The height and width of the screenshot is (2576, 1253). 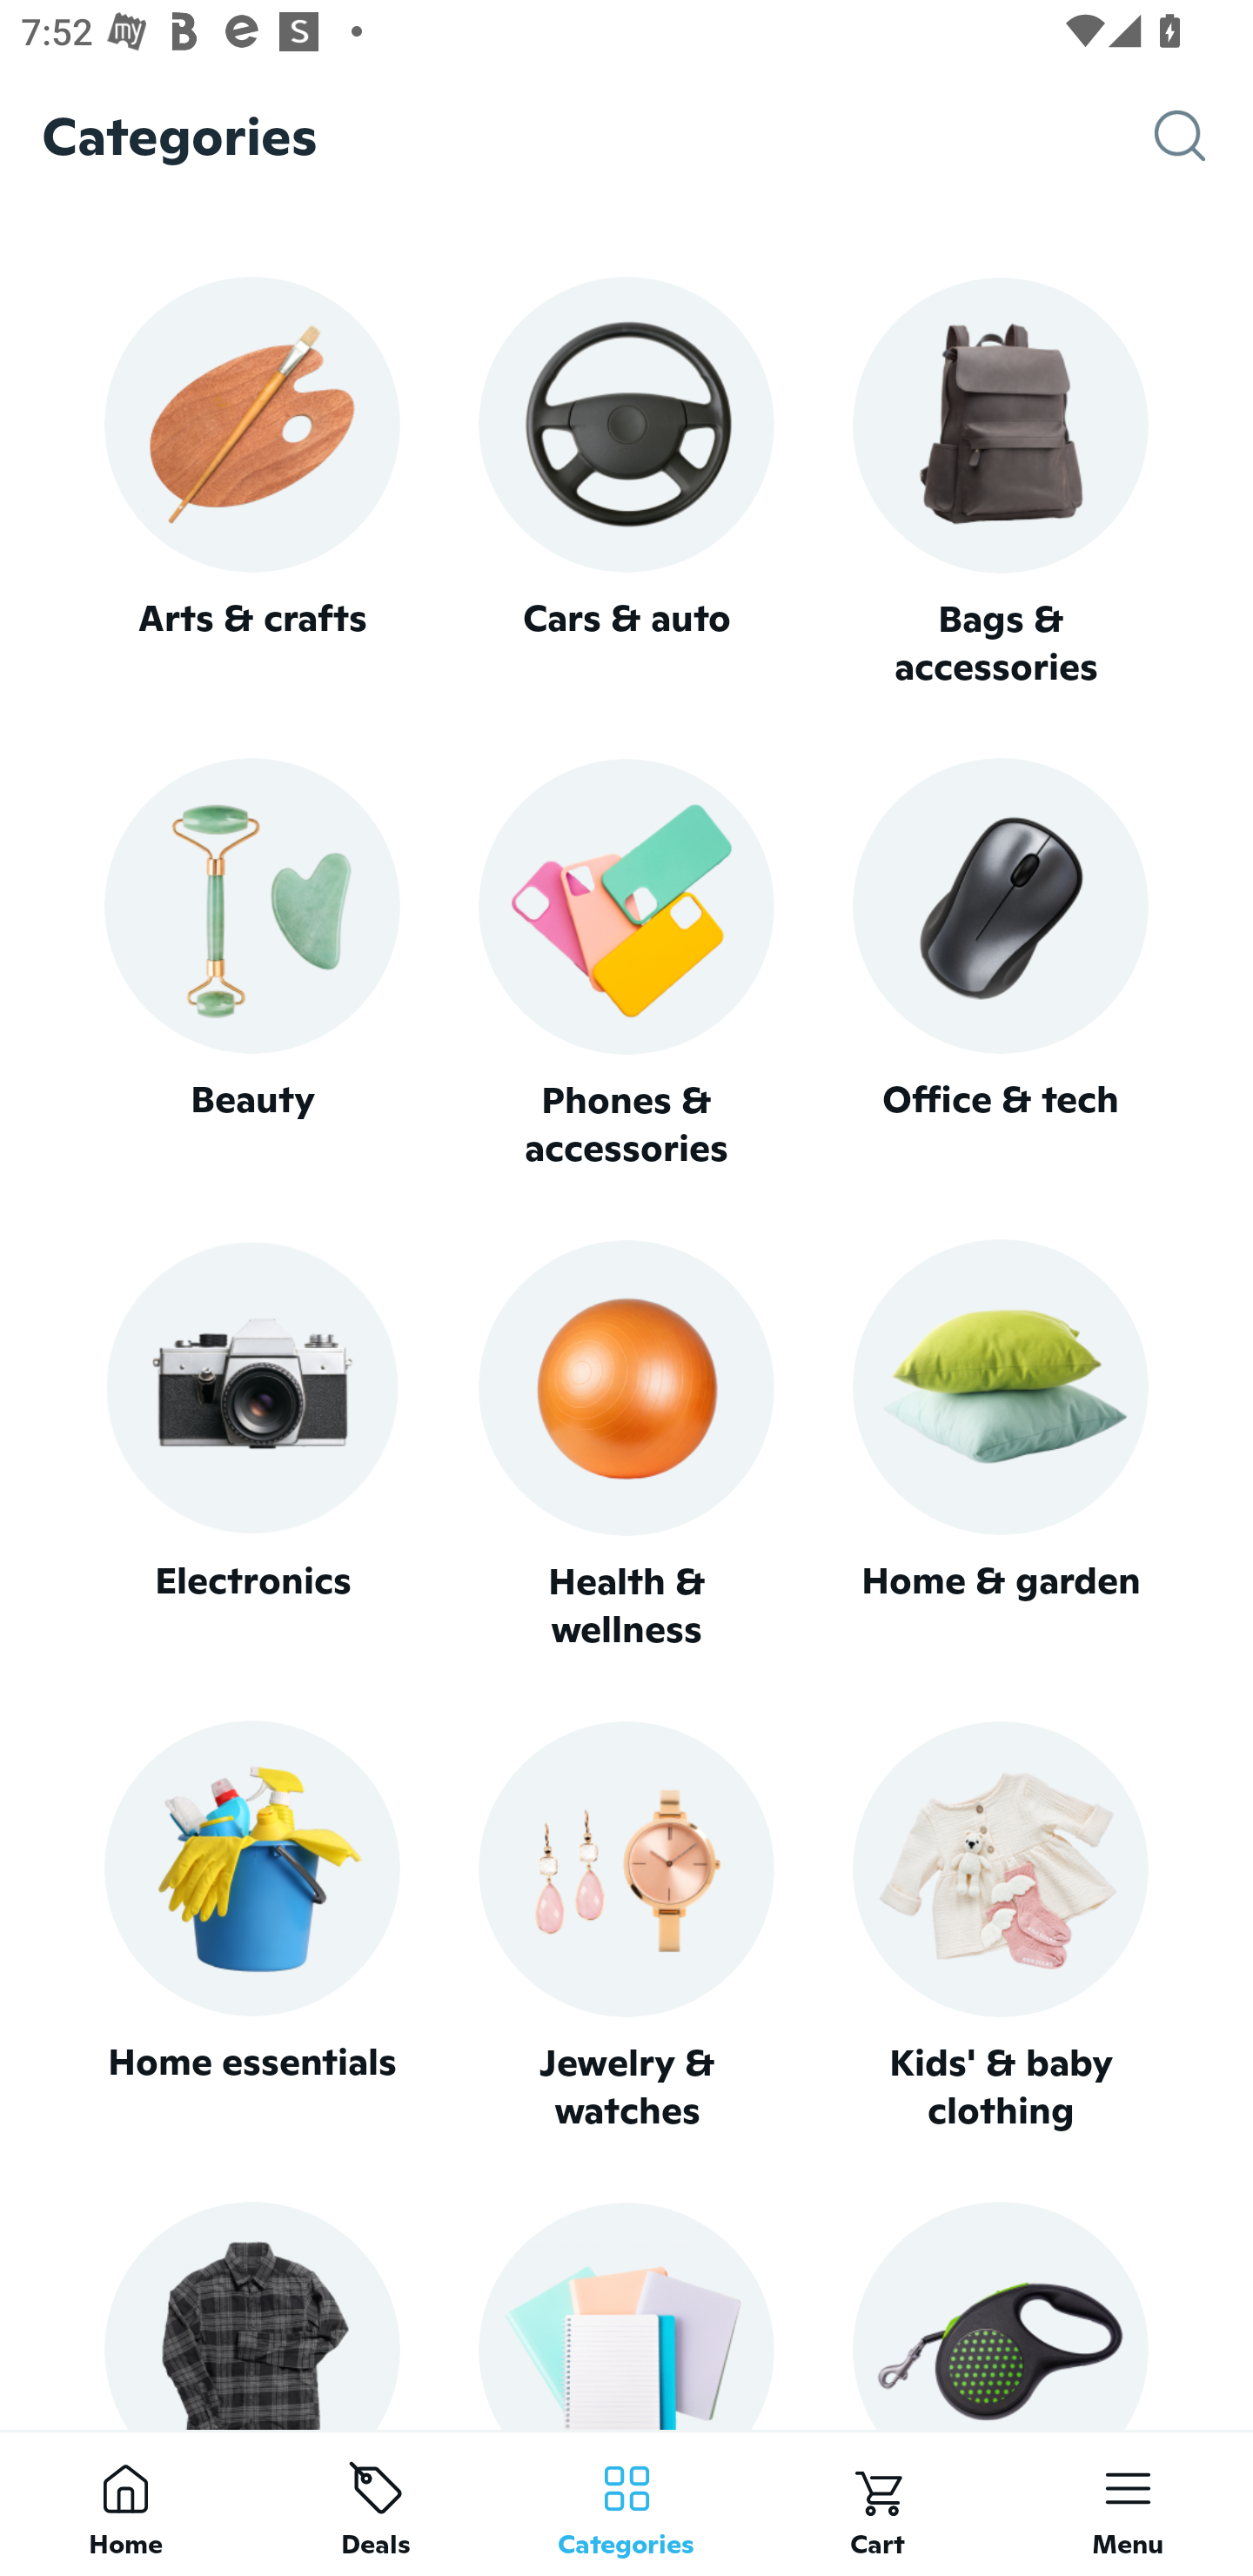 I want to click on Cart, so click(x=877, y=2503).